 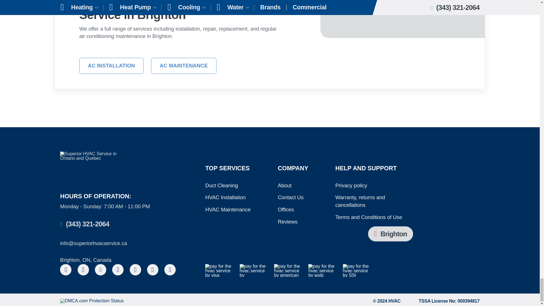 I want to click on DMCA.com Protection Status, so click(x=92, y=301).